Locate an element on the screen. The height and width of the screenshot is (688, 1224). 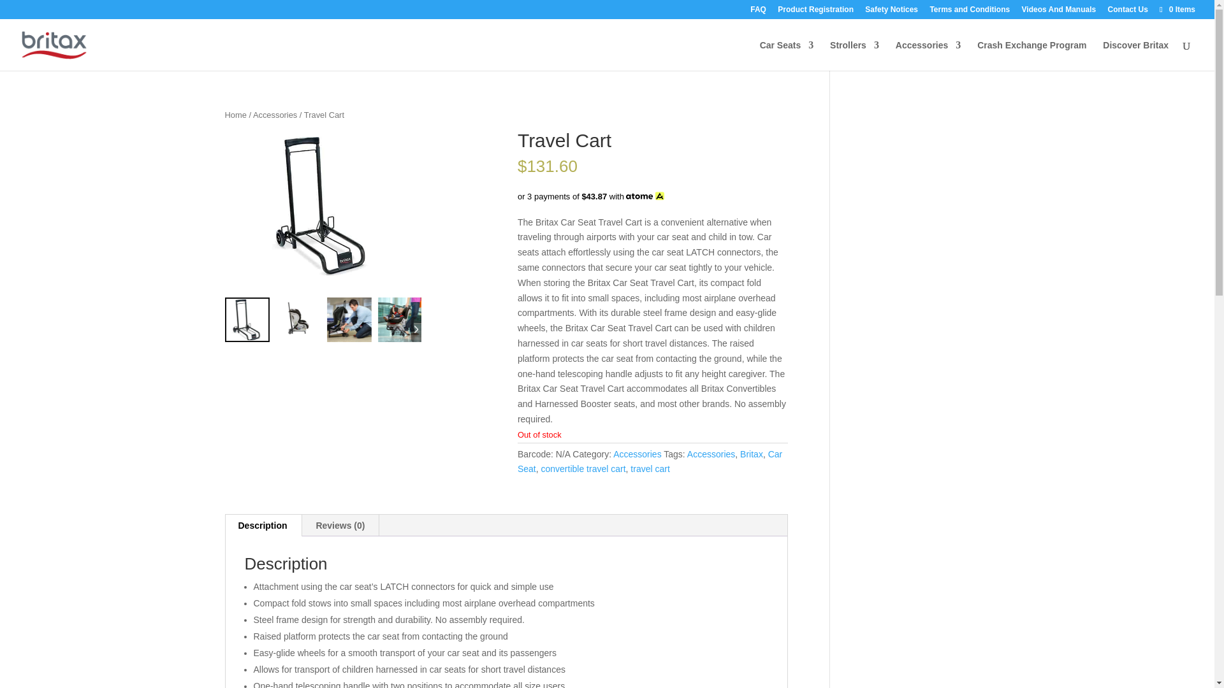
Accessories is located at coordinates (275, 115).